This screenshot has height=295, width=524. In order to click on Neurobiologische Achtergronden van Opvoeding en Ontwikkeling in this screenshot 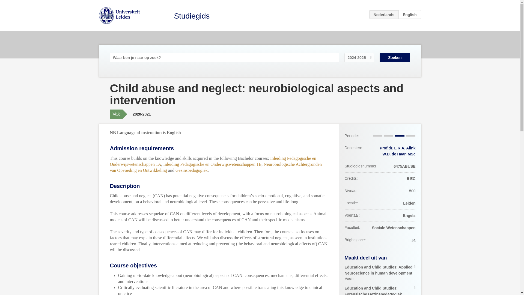, I will do `click(216, 167)`.